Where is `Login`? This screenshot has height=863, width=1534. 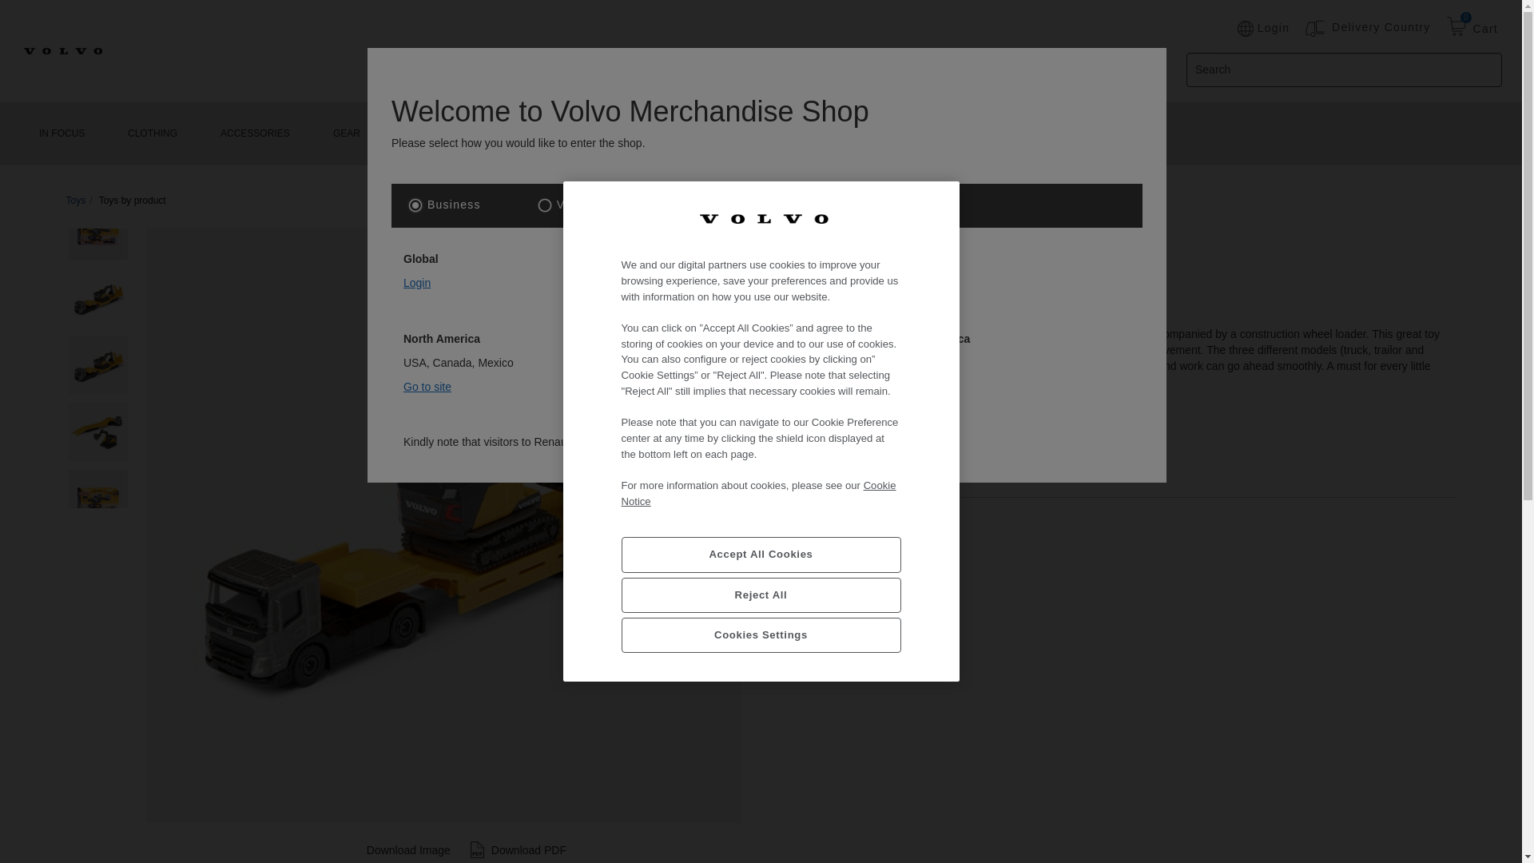
Login is located at coordinates (1262, 29).